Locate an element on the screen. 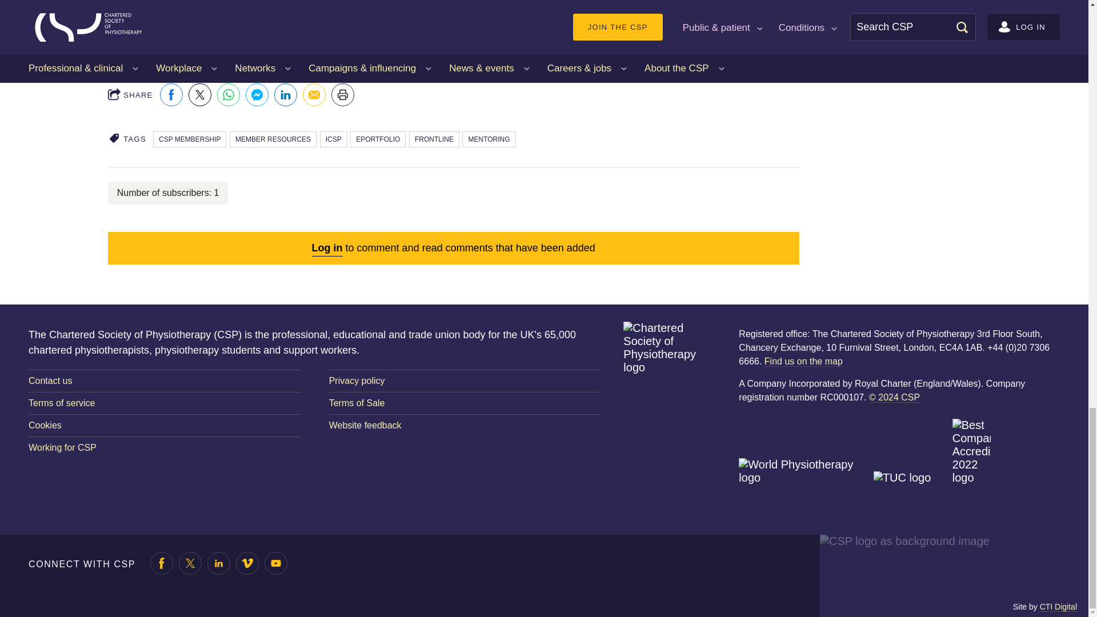 This screenshot has width=1097, height=617. The CSP-wide privacy policy is located at coordinates (465, 380).